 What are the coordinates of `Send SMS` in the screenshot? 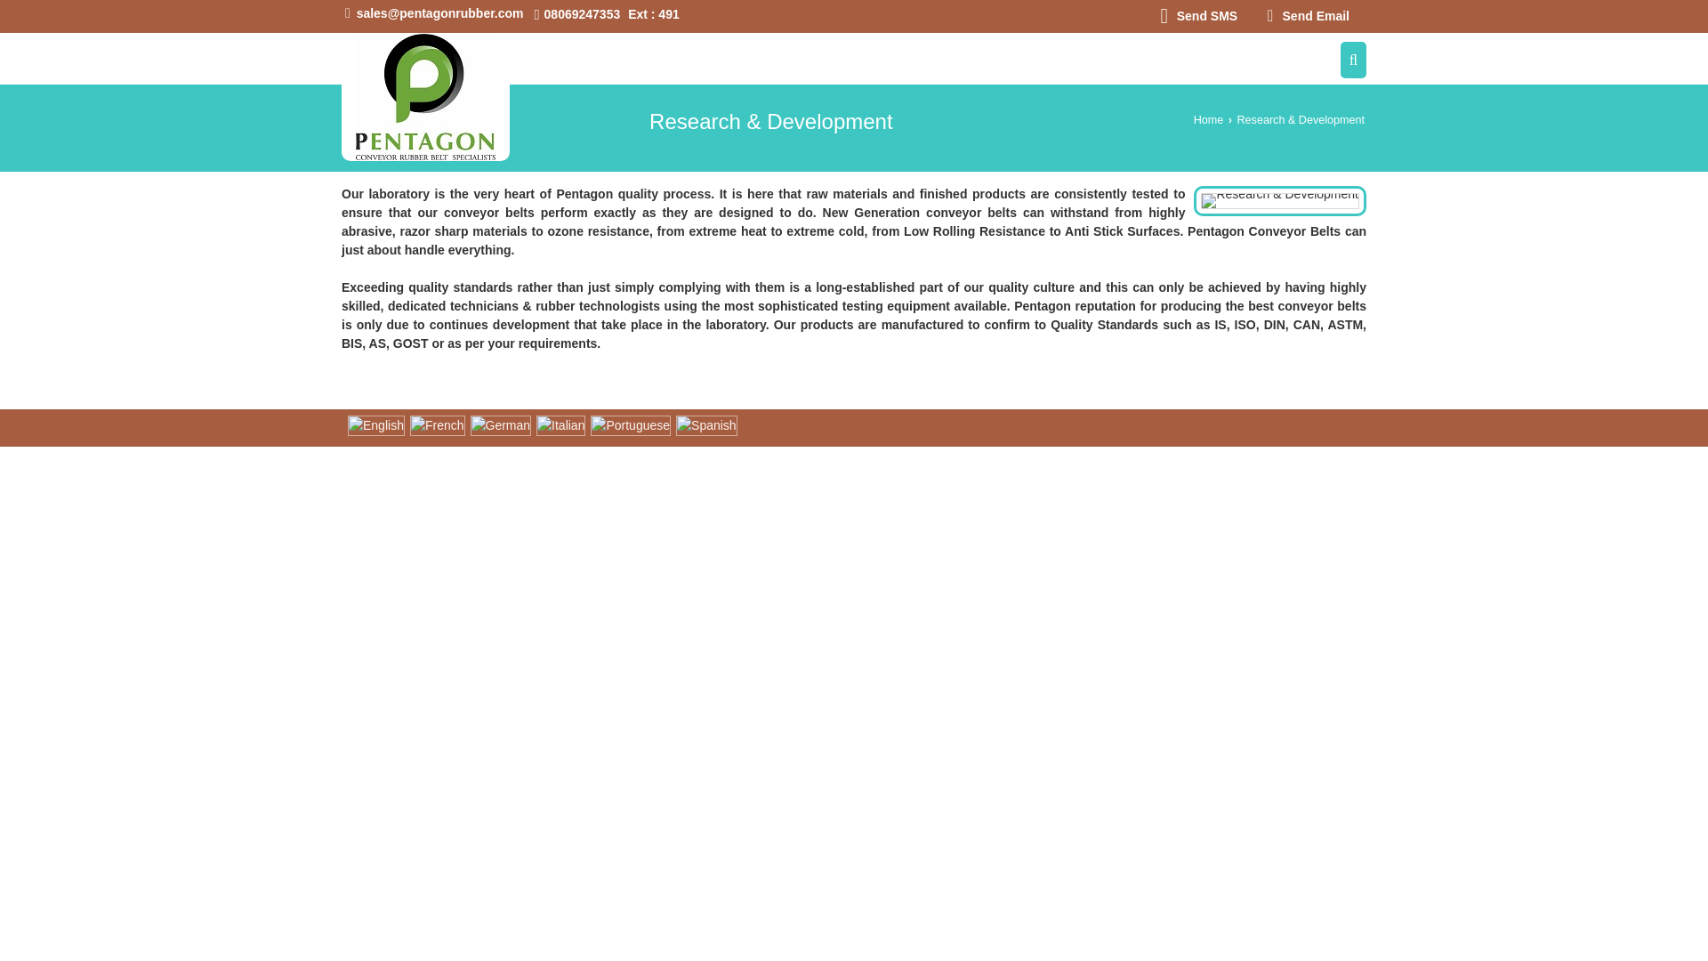 It's located at (1197, 16).